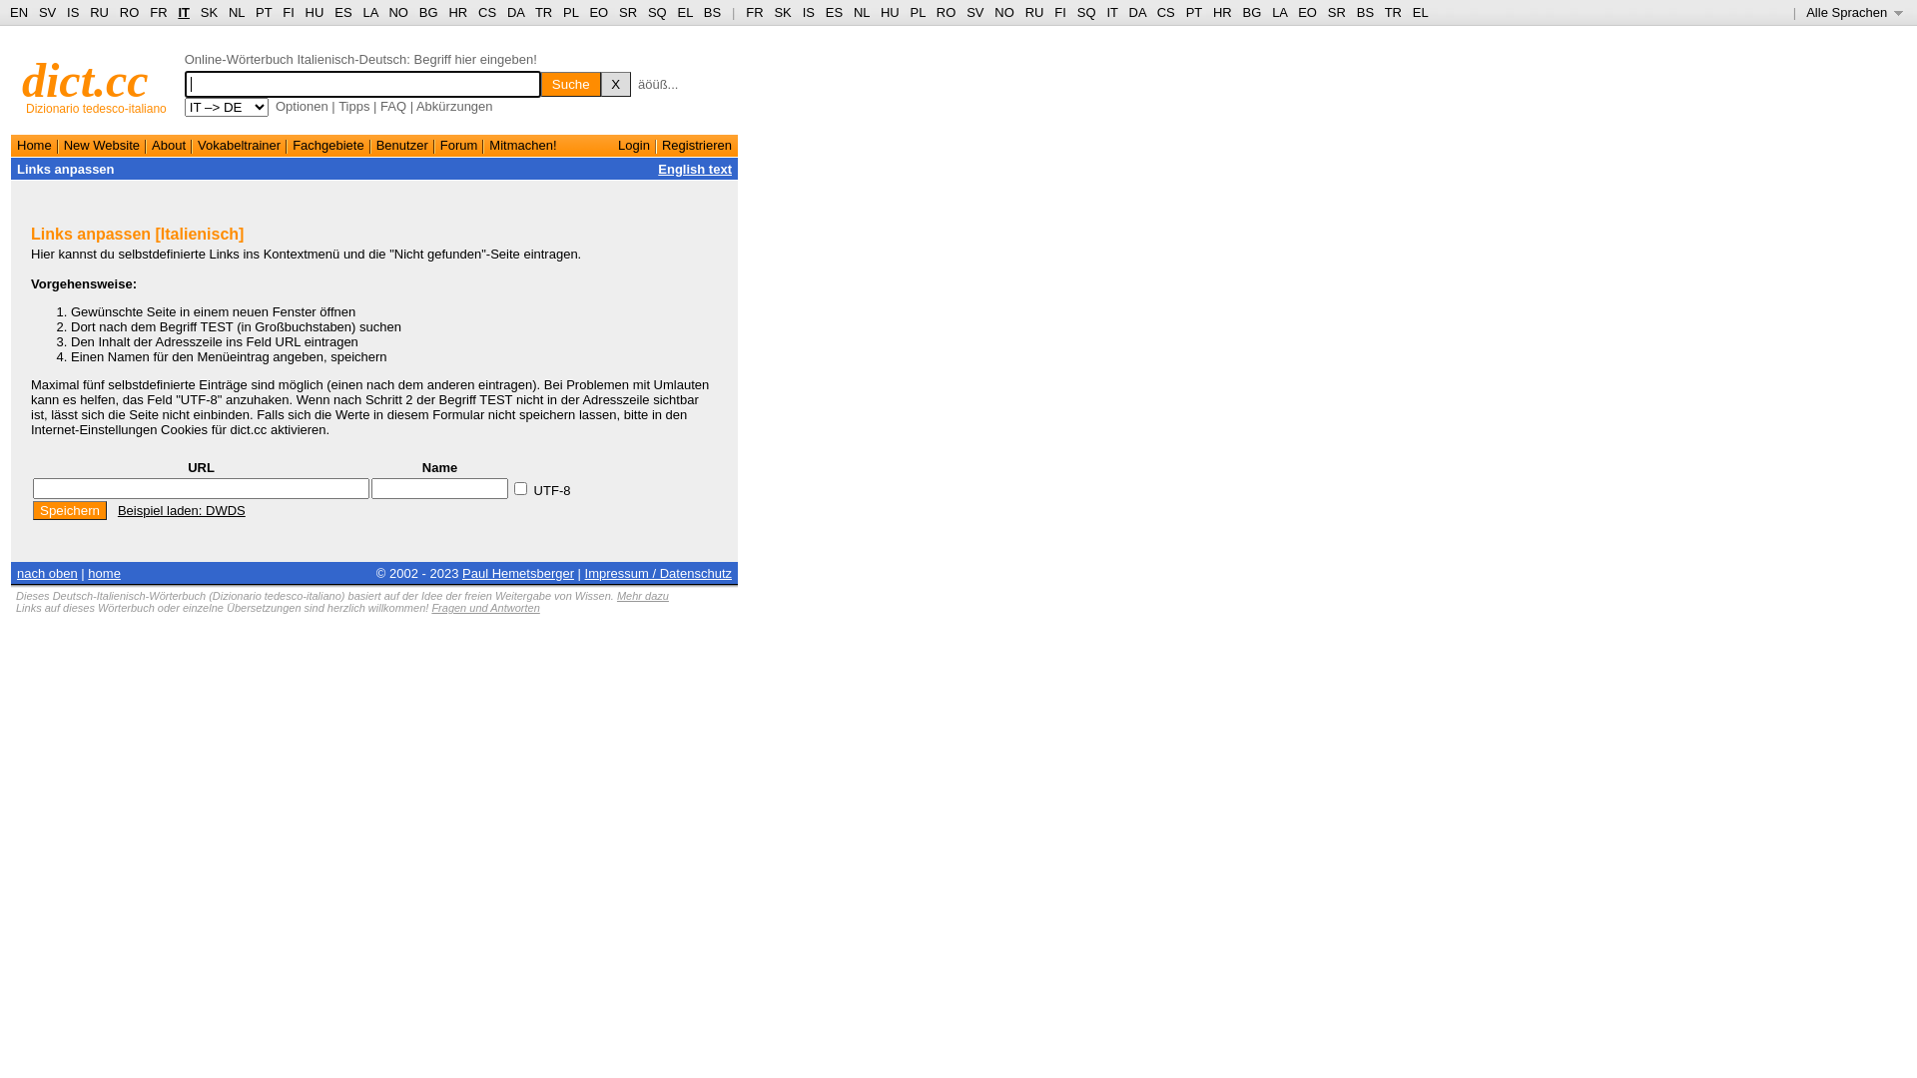 This screenshot has width=1917, height=1078. I want to click on NL, so click(236, 12).